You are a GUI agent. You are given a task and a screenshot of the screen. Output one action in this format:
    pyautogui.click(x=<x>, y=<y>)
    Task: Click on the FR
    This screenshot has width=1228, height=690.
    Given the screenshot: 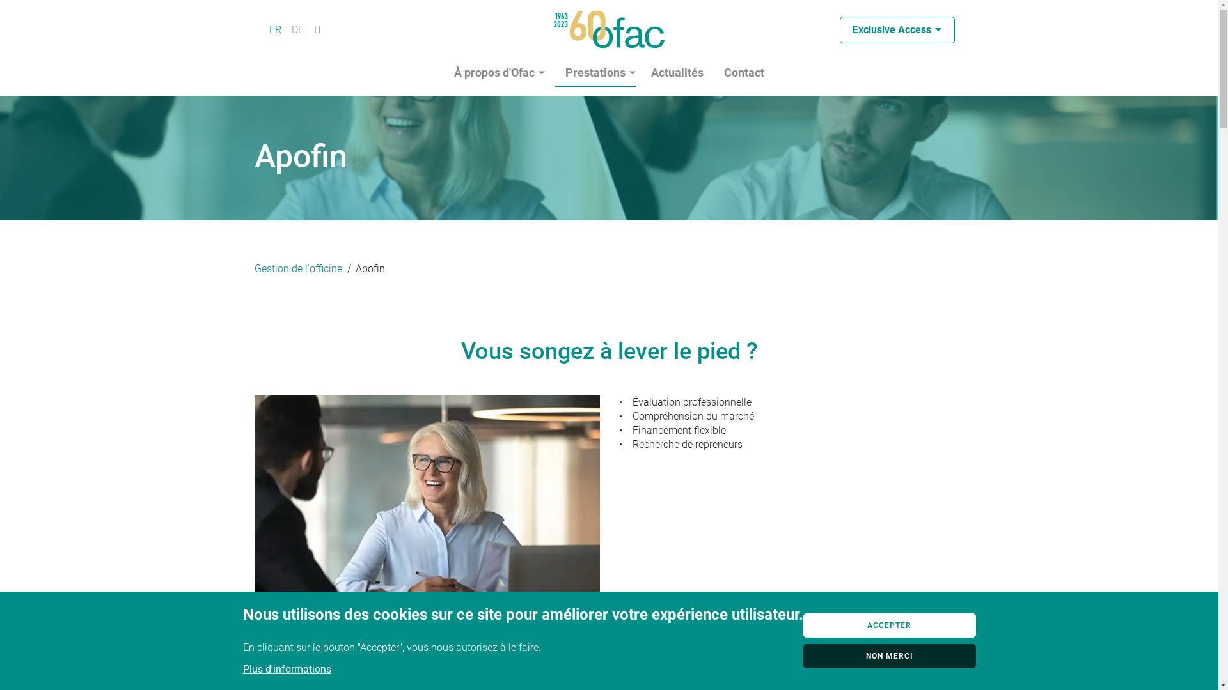 What is the action you would take?
    pyautogui.click(x=275, y=29)
    